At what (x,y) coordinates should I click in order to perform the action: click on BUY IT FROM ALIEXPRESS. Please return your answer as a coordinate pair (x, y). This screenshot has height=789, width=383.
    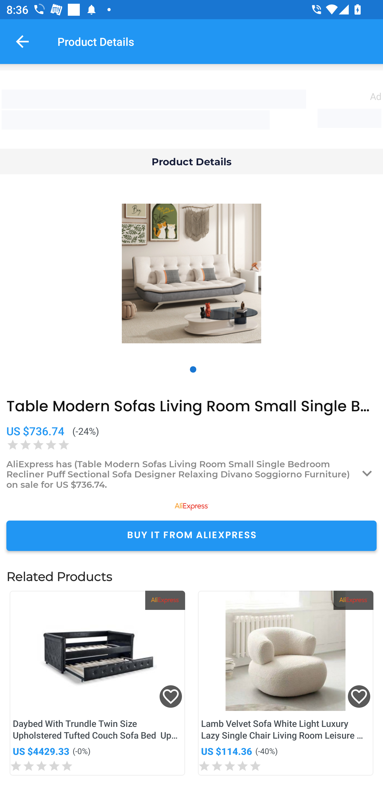
    Looking at the image, I should click on (191, 536).